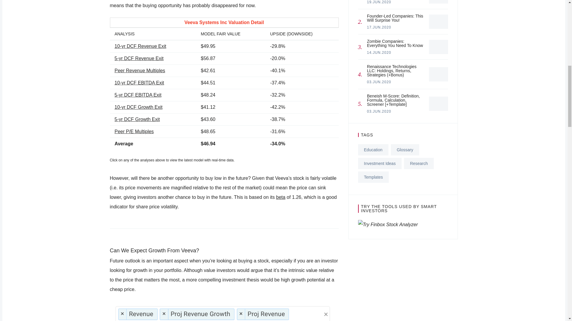  What do you see at coordinates (379, 82) in the screenshot?
I see `19 June 2020` at bounding box center [379, 82].